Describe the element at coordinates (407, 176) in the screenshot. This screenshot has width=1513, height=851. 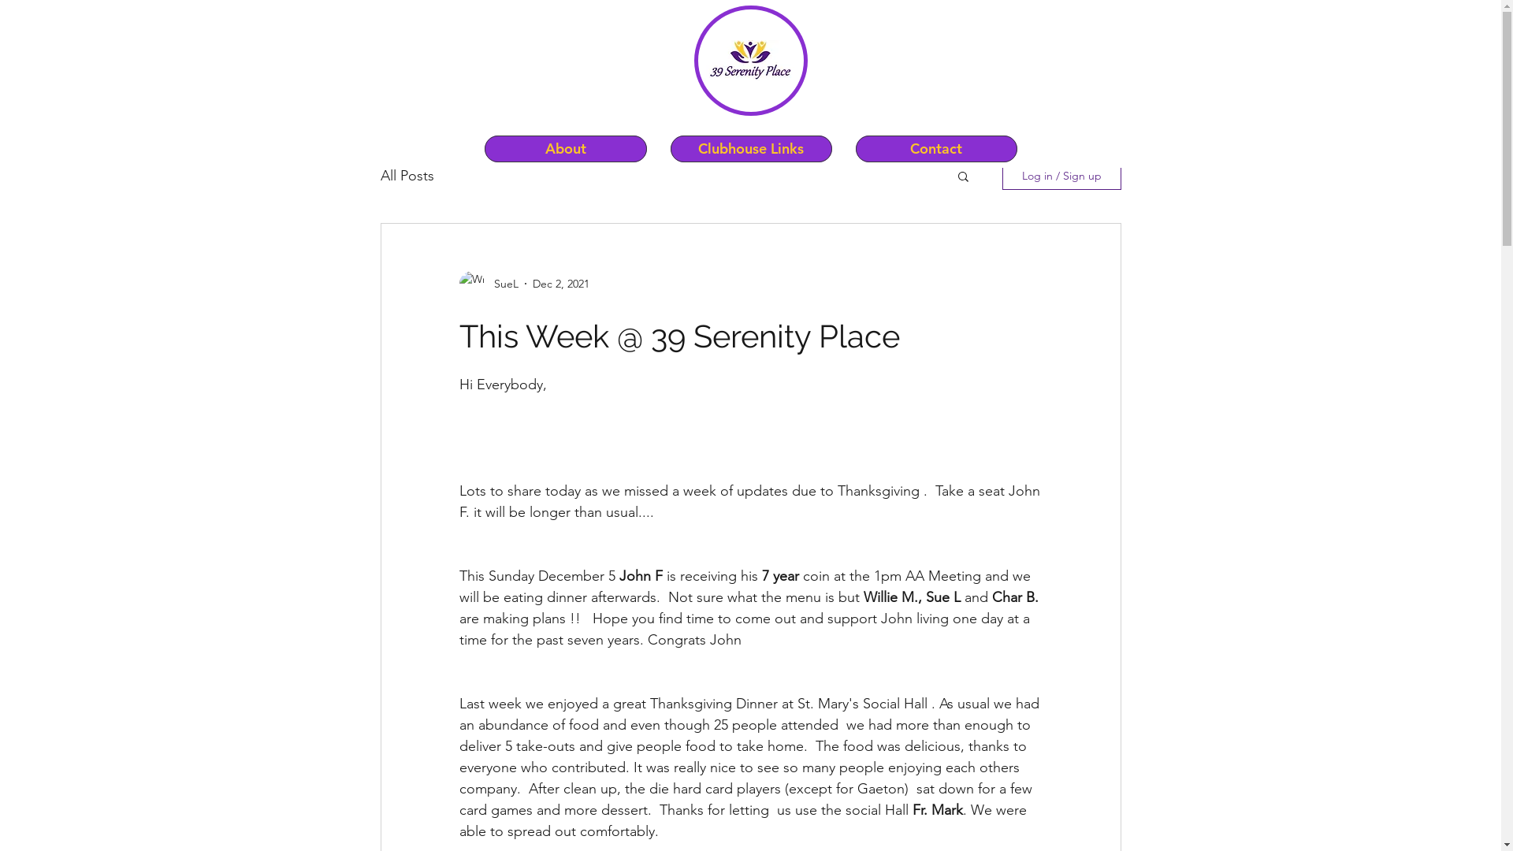
I see `All Posts` at that location.